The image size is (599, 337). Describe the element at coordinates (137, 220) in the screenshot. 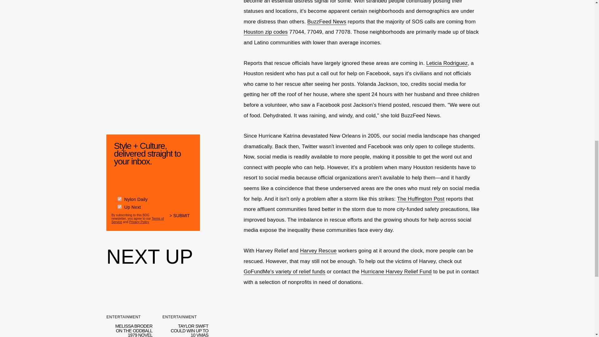

I see `Terms of Service` at that location.